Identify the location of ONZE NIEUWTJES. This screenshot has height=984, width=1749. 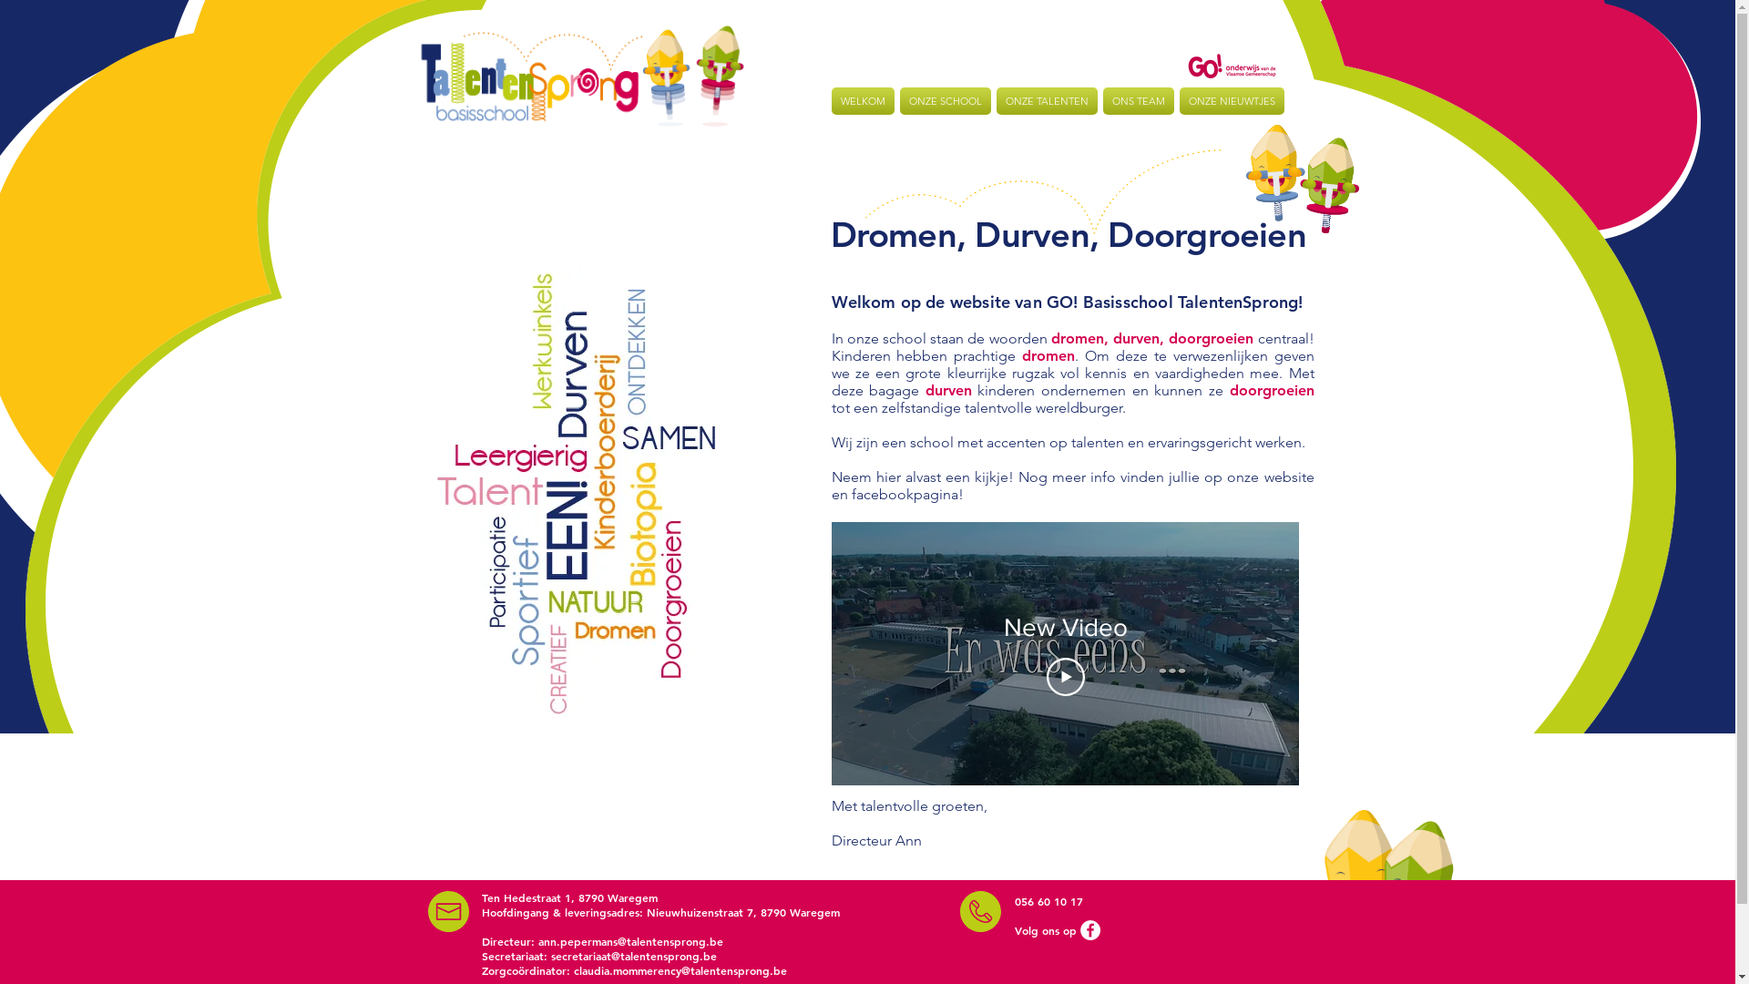
(1232, 101).